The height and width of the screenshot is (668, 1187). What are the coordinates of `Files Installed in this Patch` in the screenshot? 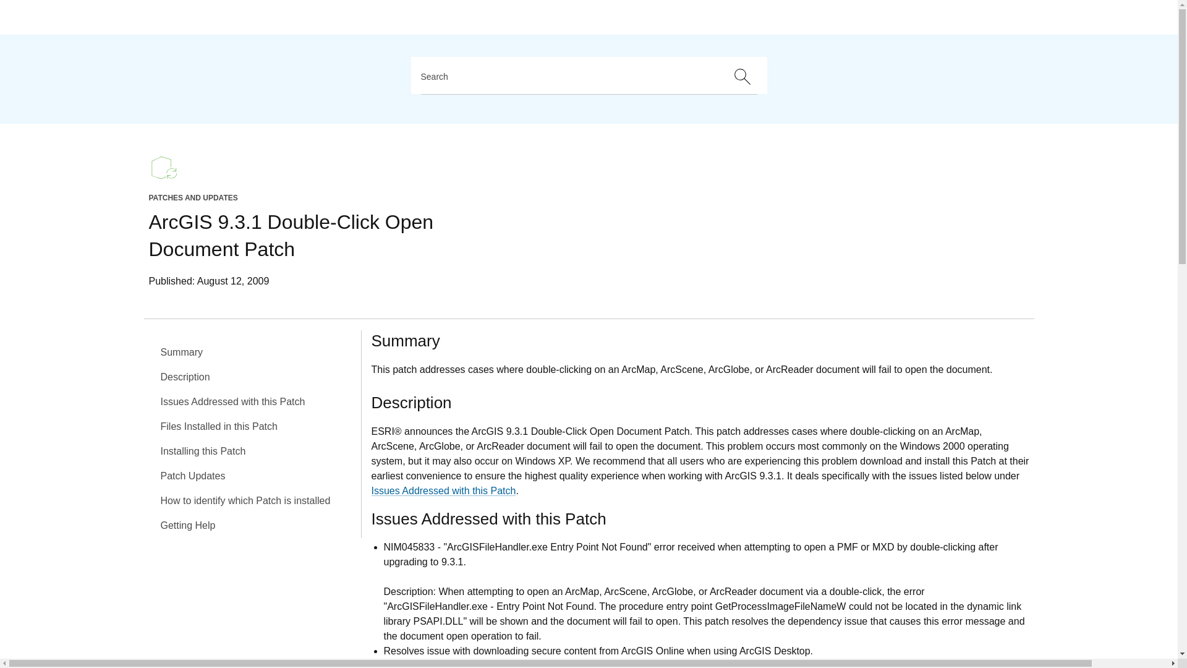 It's located at (257, 426).